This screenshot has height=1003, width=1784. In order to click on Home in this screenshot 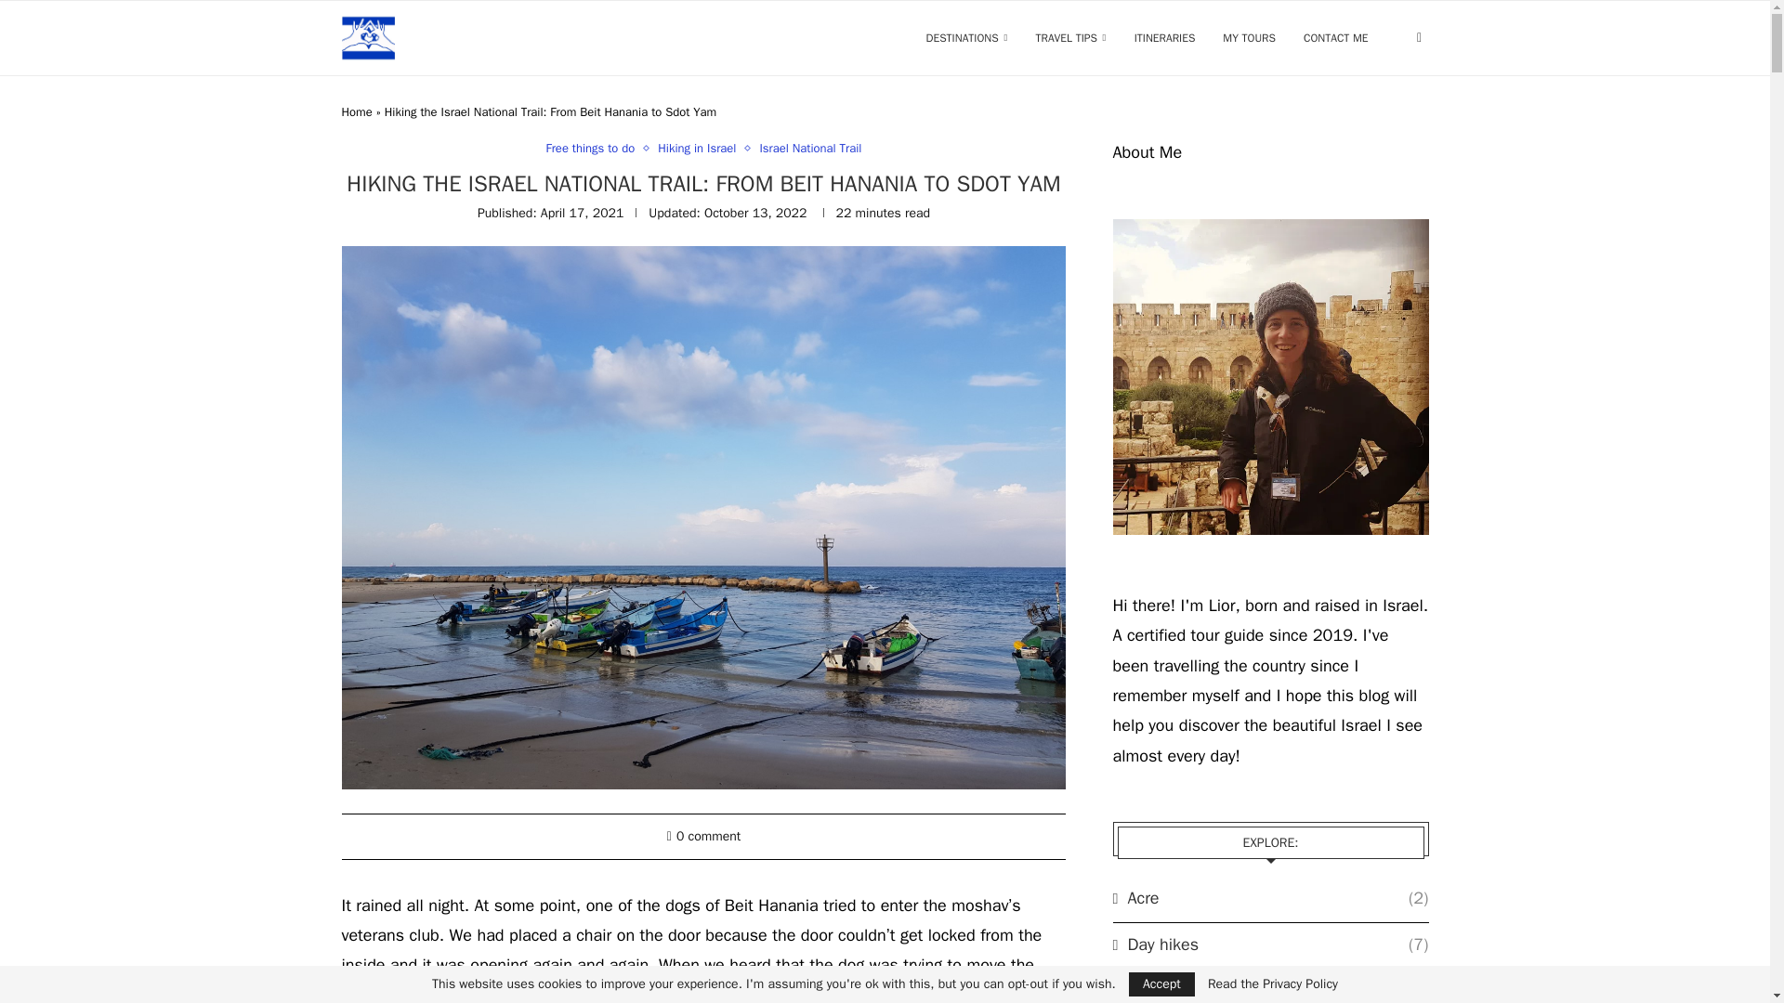, I will do `click(357, 111)`.